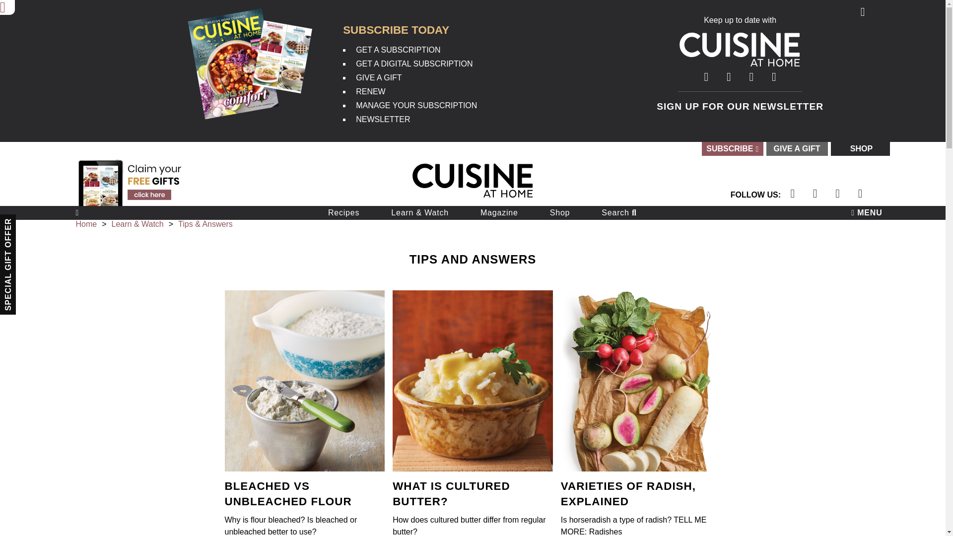 This screenshot has width=953, height=536. Describe the element at coordinates (343, 212) in the screenshot. I see `Recipes` at that location.